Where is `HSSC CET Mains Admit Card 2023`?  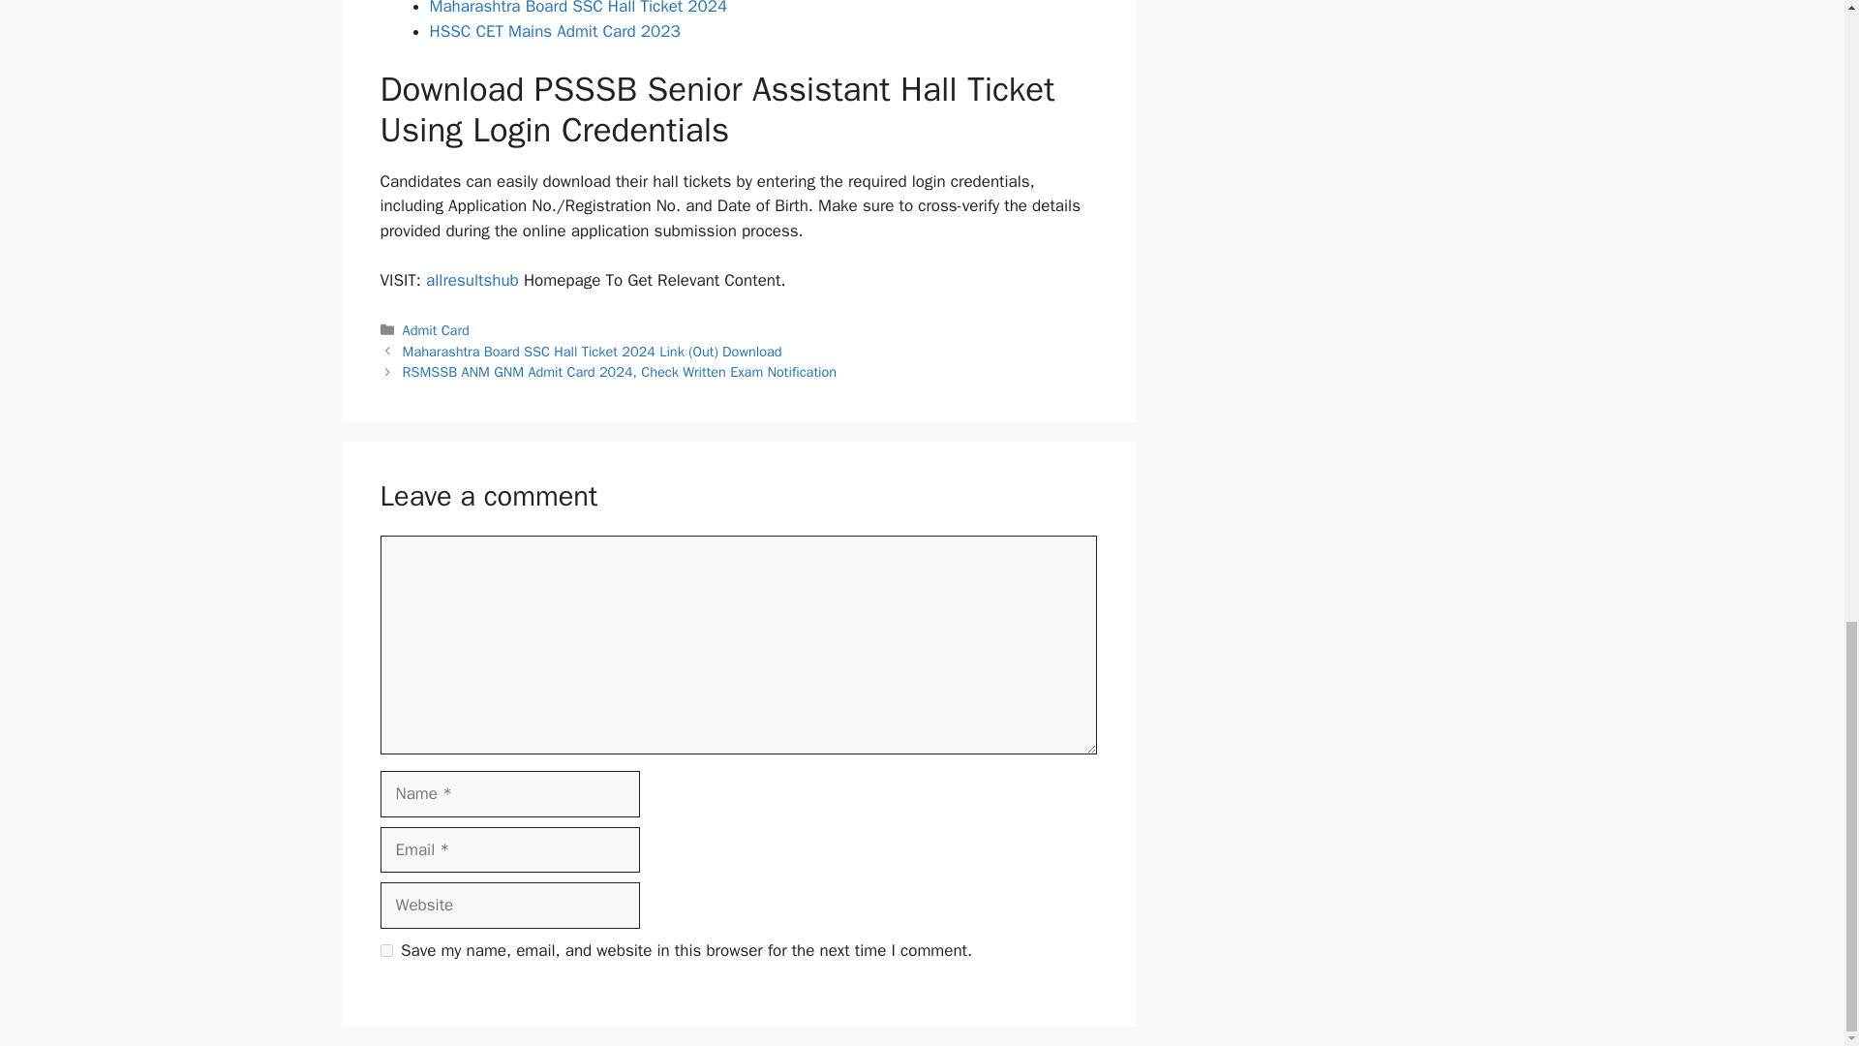 HSSC CET Mains Admit Card 2023 is located at coordinates (554, 31).